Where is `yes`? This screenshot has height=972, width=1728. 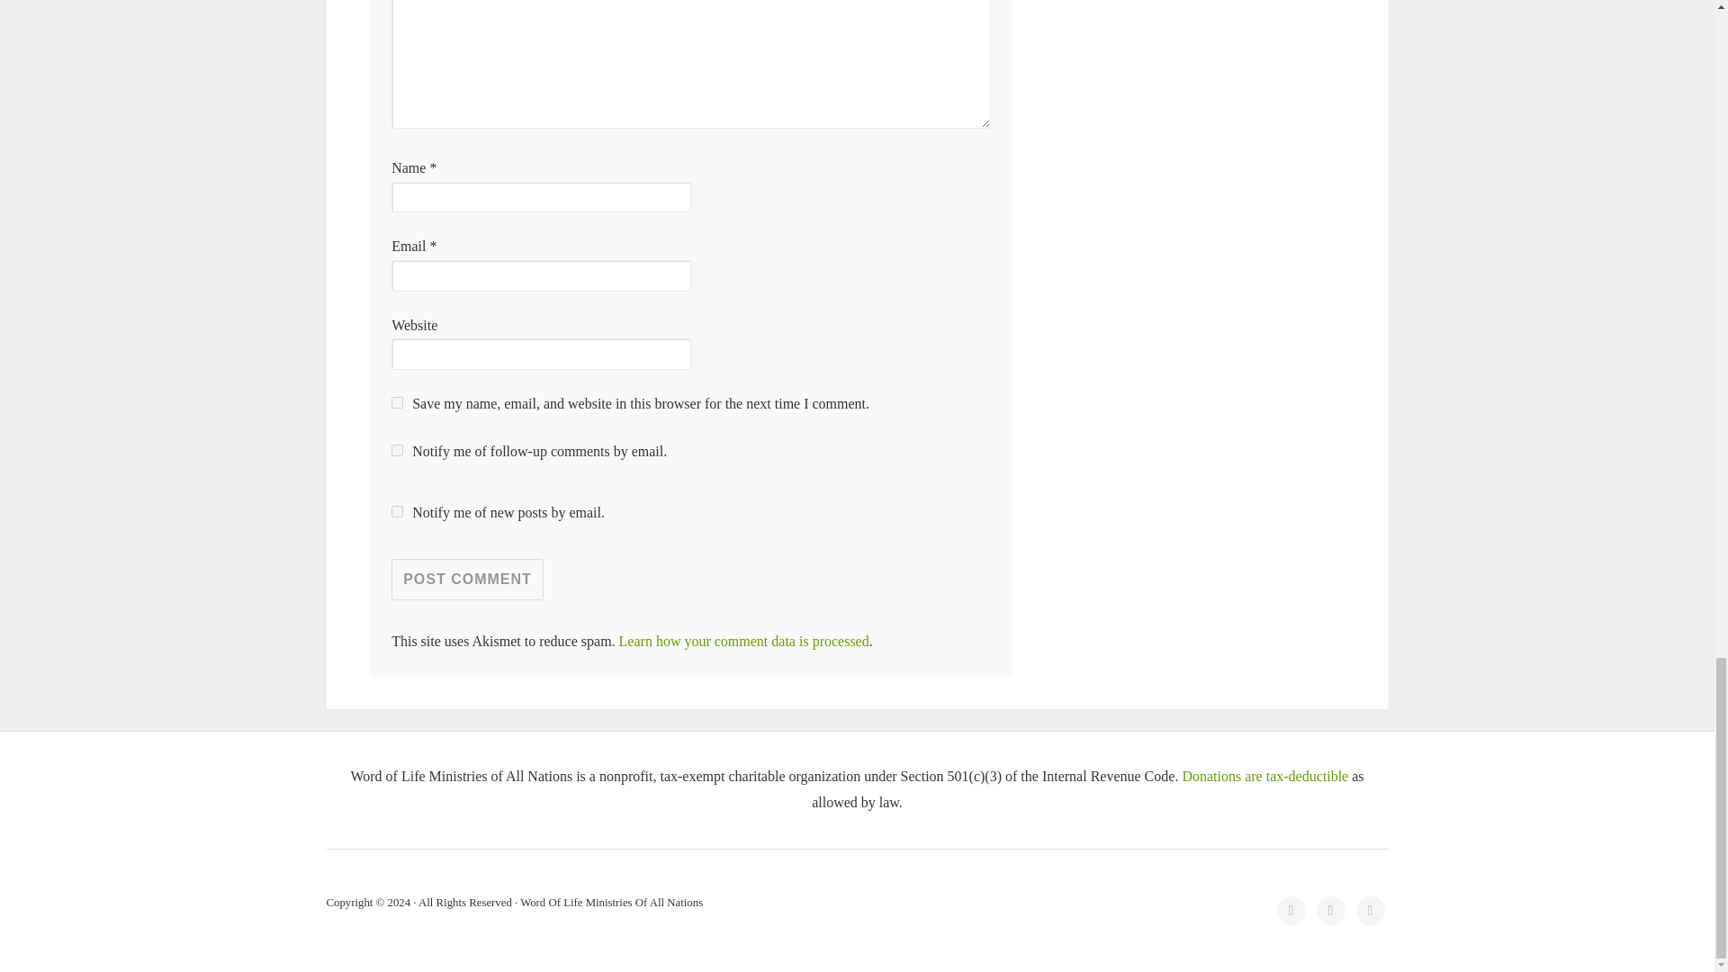
yes is located at coordinates (397, 401).